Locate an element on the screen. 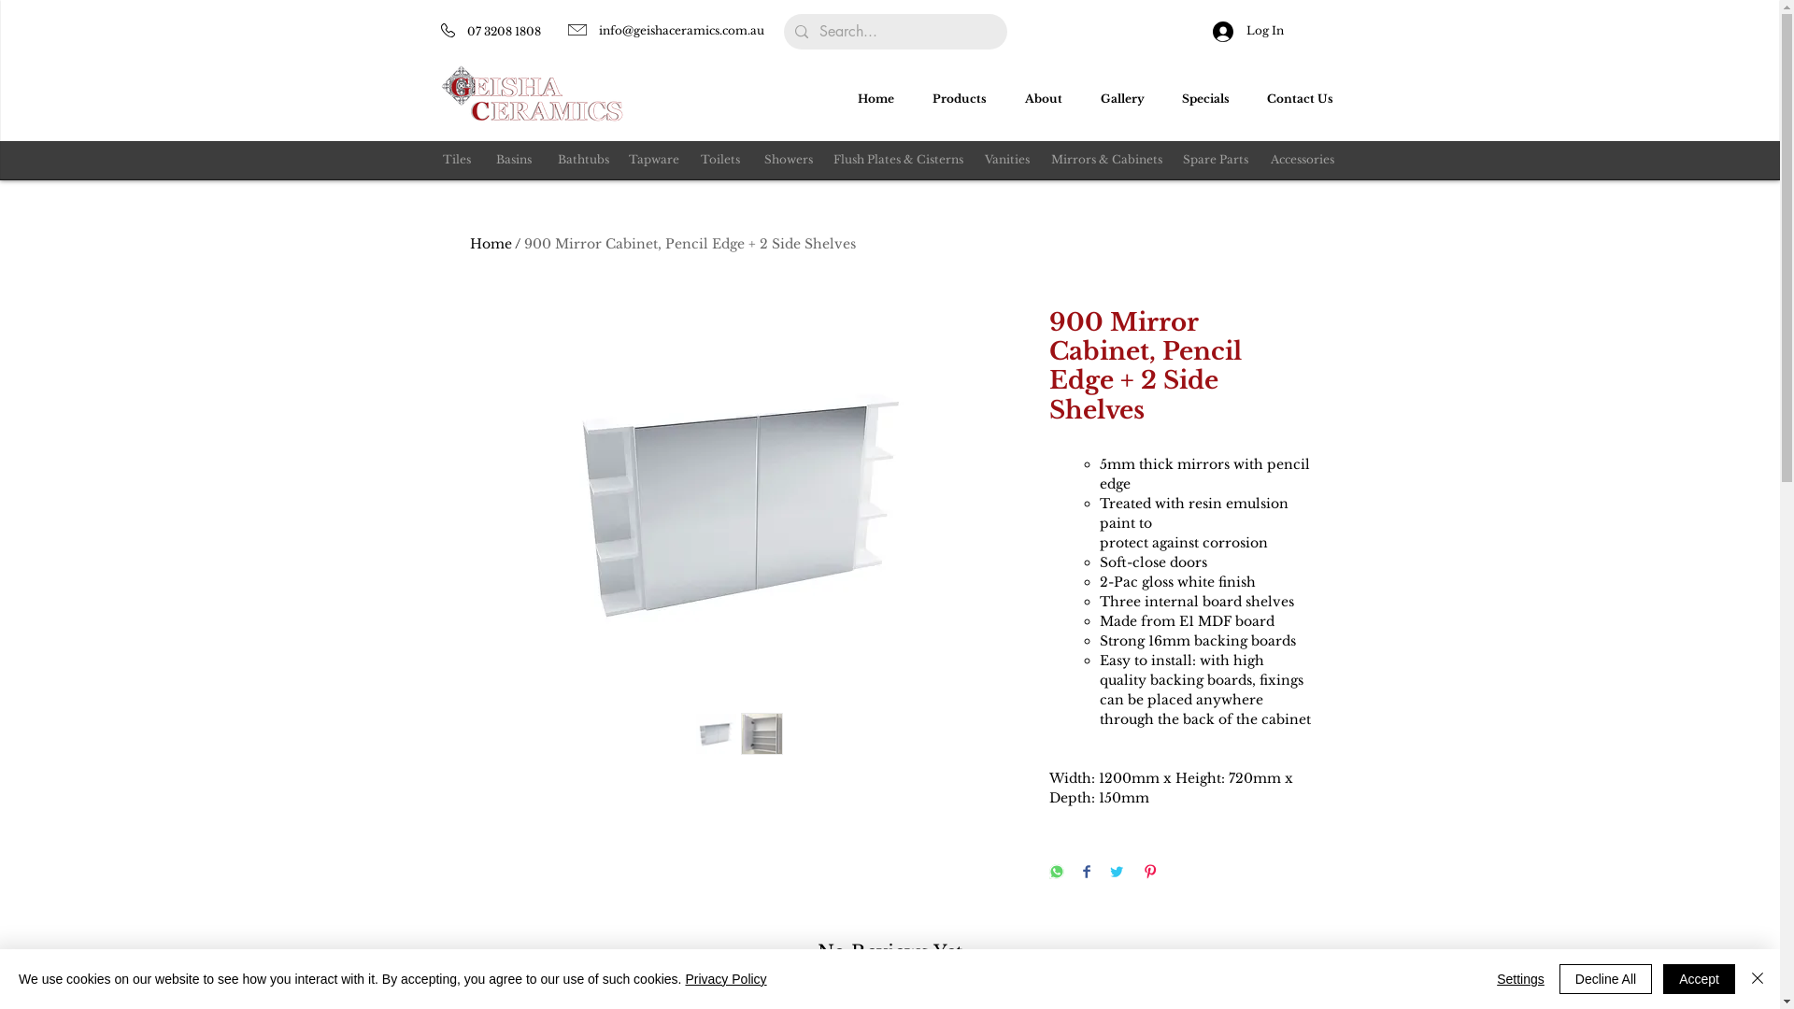  Mirrors & Cabinets is located at coordinates (1106, 161).